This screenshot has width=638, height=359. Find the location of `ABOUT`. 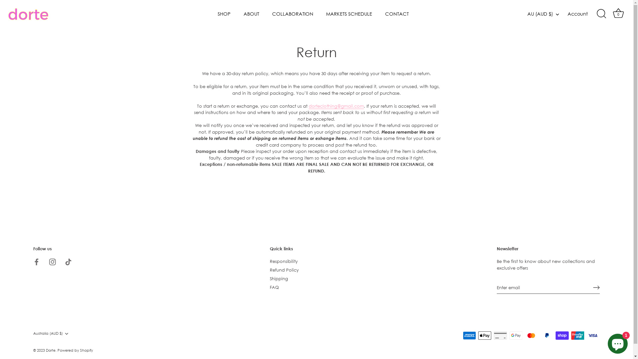

ABOUT is located at coordinates (252, 14).